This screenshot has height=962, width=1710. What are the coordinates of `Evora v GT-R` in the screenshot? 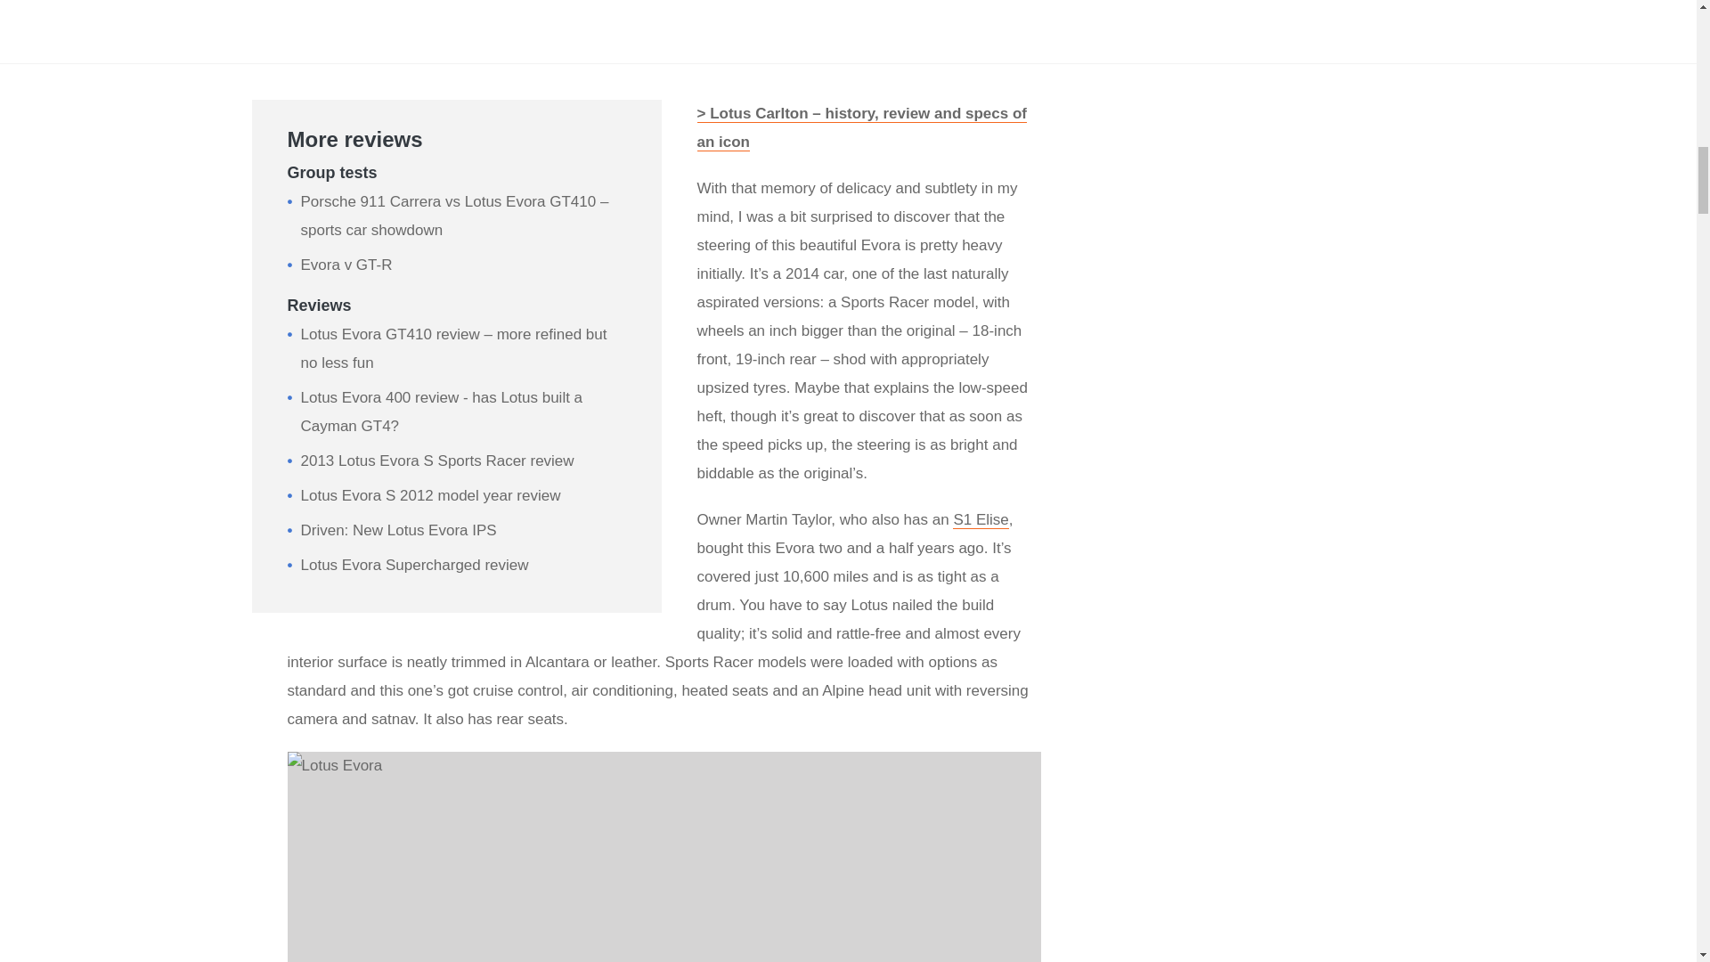 It's located at (346, 265).